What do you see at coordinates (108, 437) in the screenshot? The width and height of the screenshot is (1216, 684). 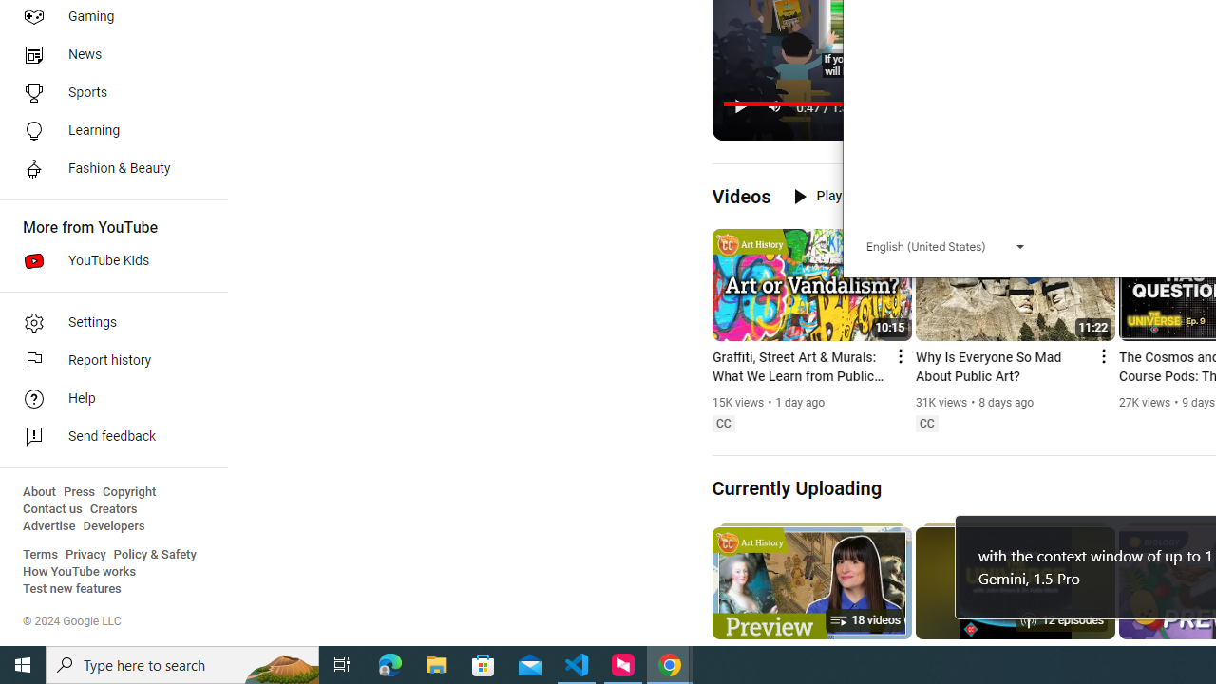 I see `Send feedback` at bounding box center [108, 437].